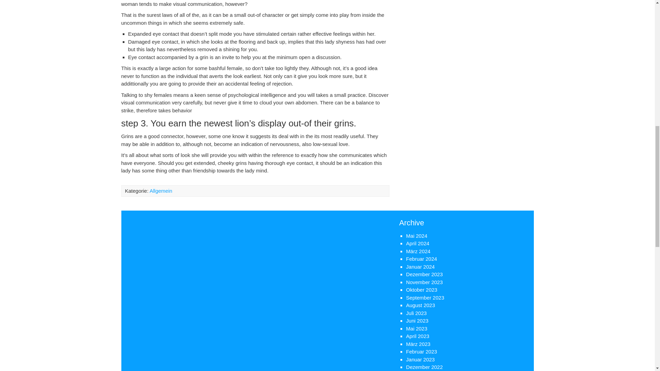 This screenshot has height=371, width=660. Describe the element at coordinates (417, 336) in the screenshot. I see `April 2023` at that location.